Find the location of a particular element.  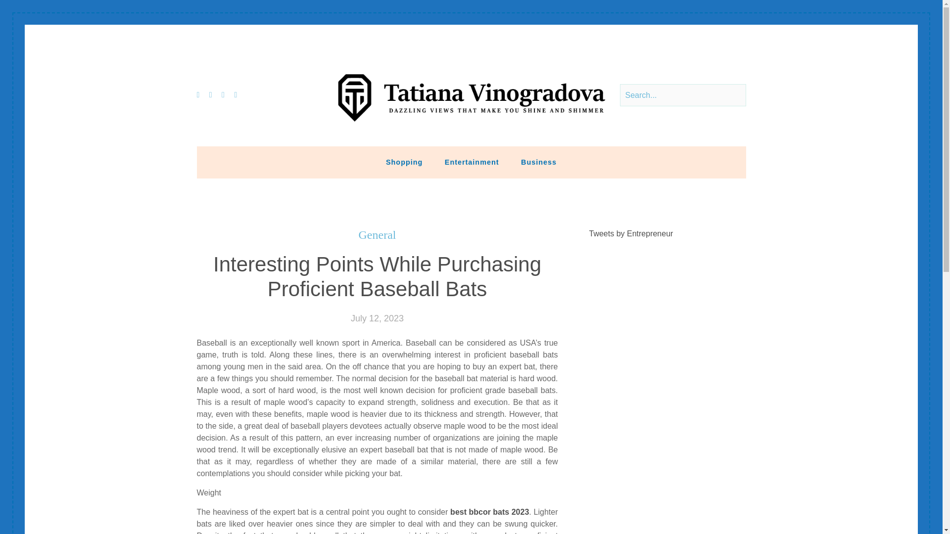

General is located at coordinates (377, 235).